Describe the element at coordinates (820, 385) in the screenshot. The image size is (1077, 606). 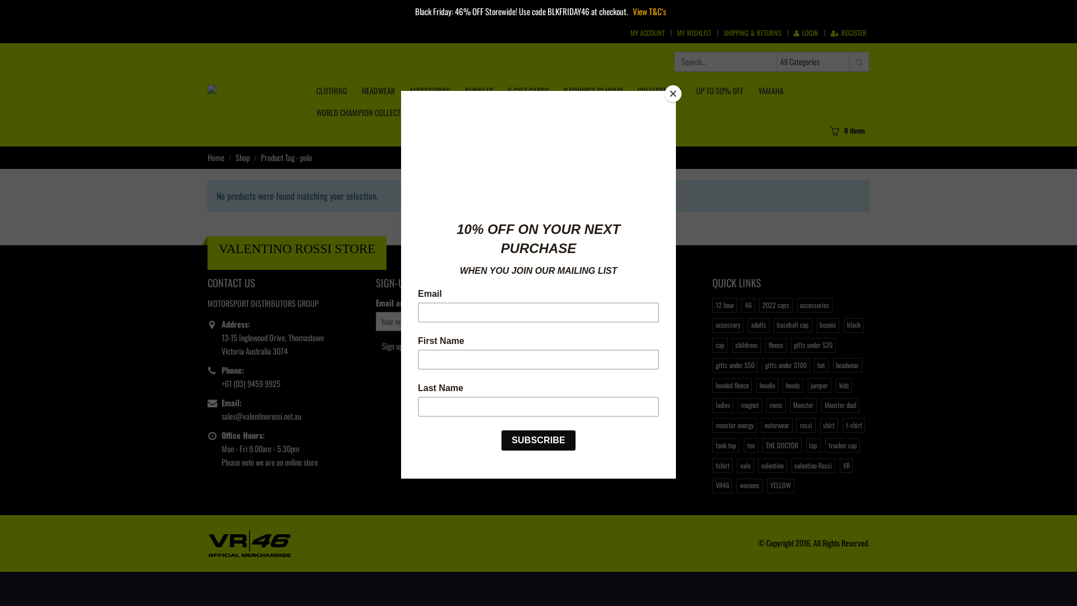
I see `jumper` at that location.